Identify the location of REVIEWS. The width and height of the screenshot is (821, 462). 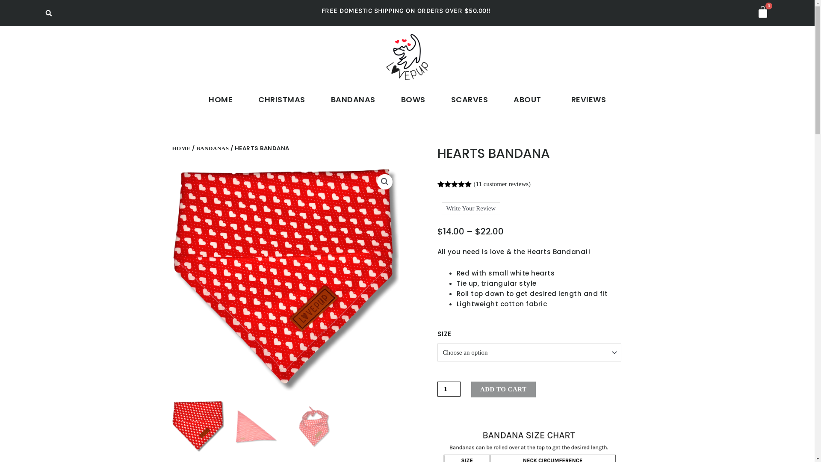
(589, 100).